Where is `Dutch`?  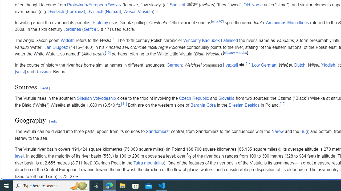
Dutch is located at coordinates (299, 65).